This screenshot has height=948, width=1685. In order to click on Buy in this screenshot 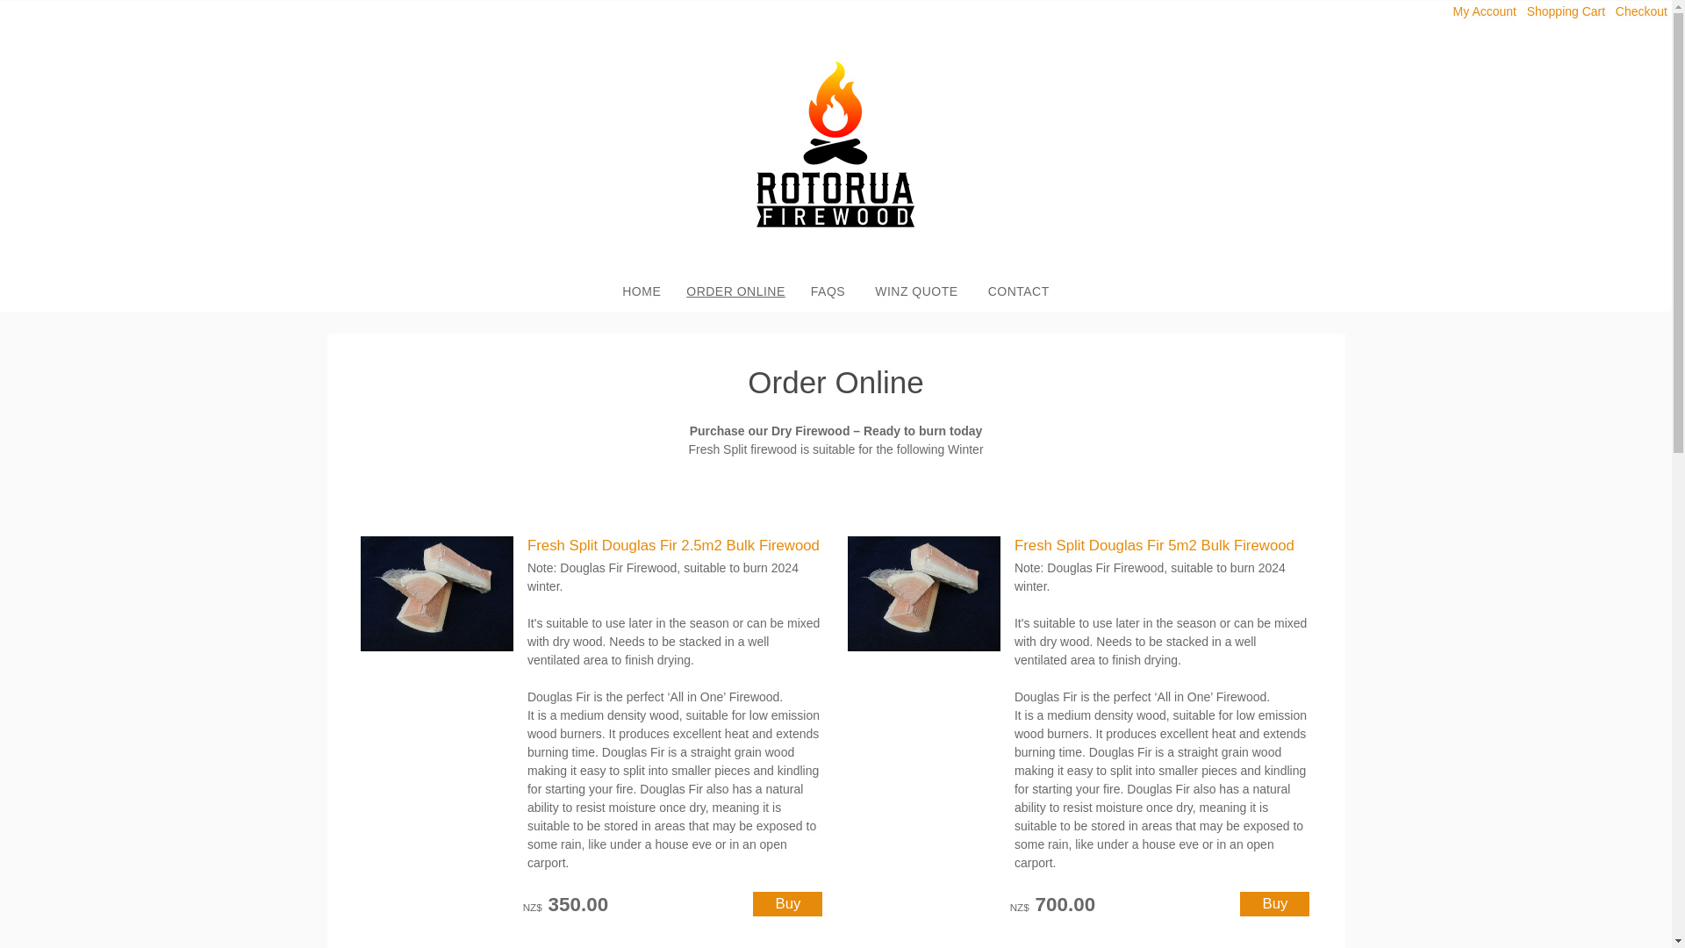, I will do `click(787, 904)`.